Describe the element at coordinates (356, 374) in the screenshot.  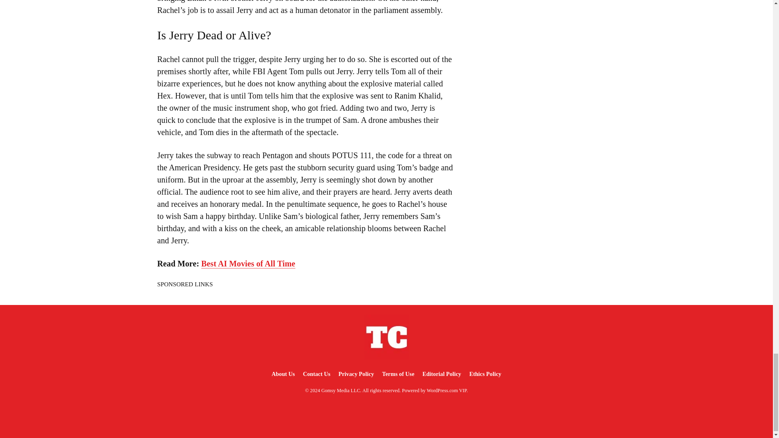
I see `Privacy Policy` at that location.